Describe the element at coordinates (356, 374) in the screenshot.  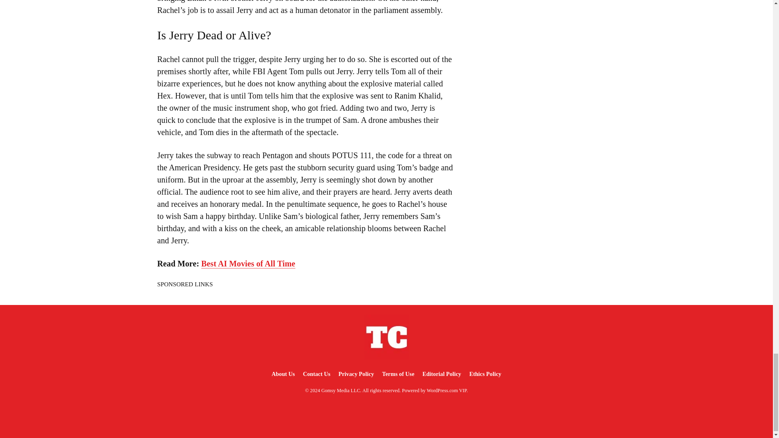
I see `Privacy Policy` at that location.